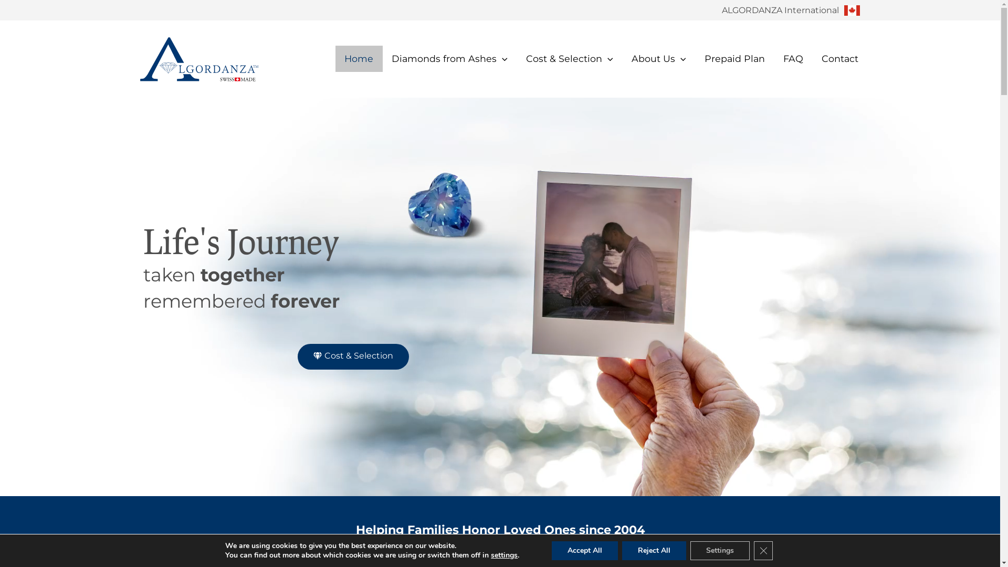  Describe the element at coordinates (793, 59) in the screenshot. I see `FAQ` at that location.